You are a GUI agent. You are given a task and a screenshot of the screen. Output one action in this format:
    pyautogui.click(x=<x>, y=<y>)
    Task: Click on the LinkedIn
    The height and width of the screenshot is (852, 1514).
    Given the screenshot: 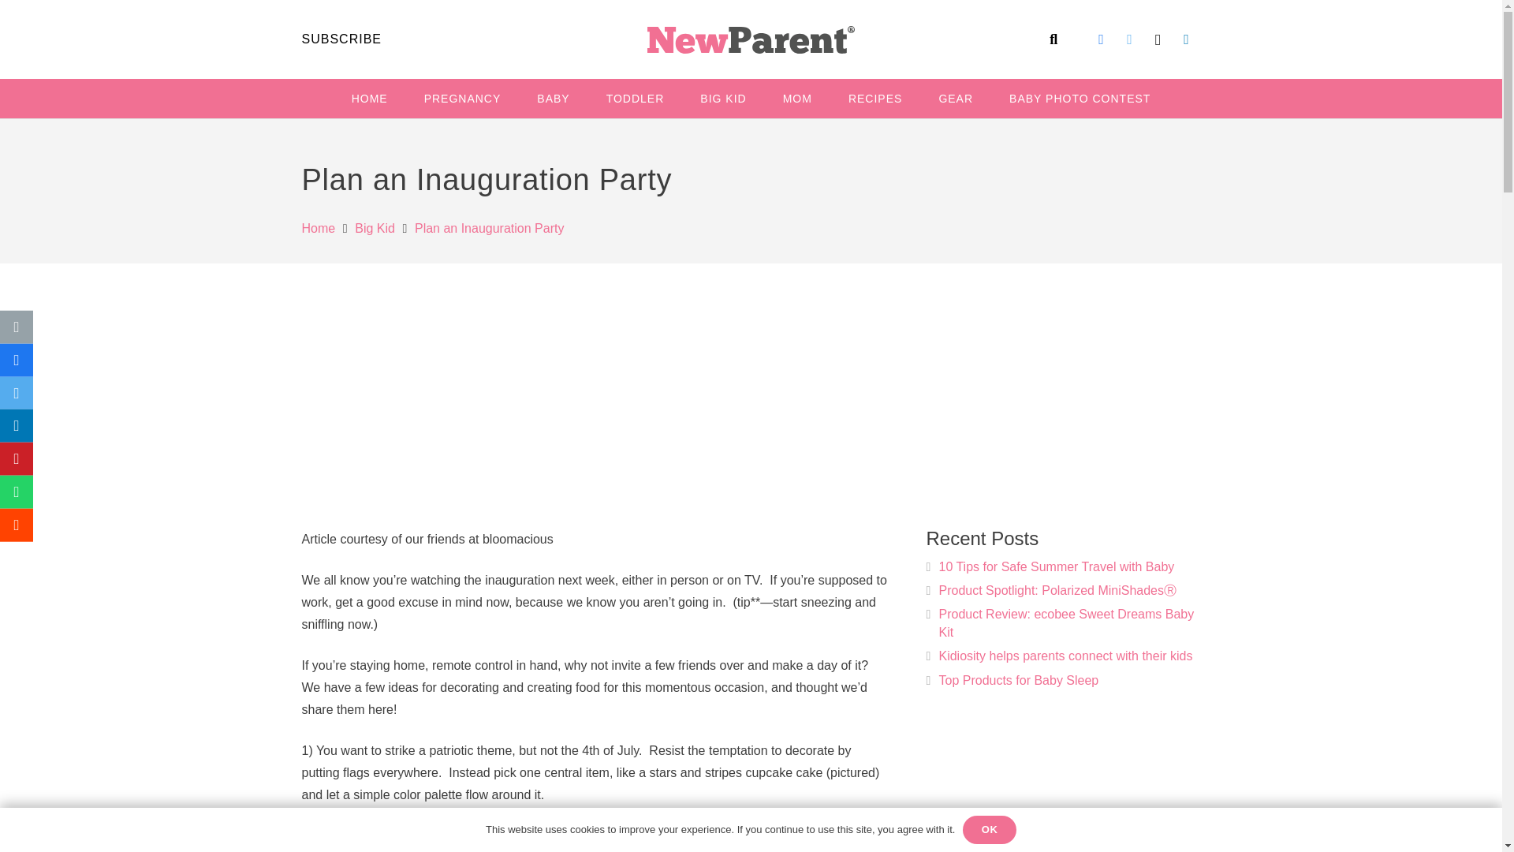 What is the action you would take?
    pyautogui.click(x=1186, y=39)
    